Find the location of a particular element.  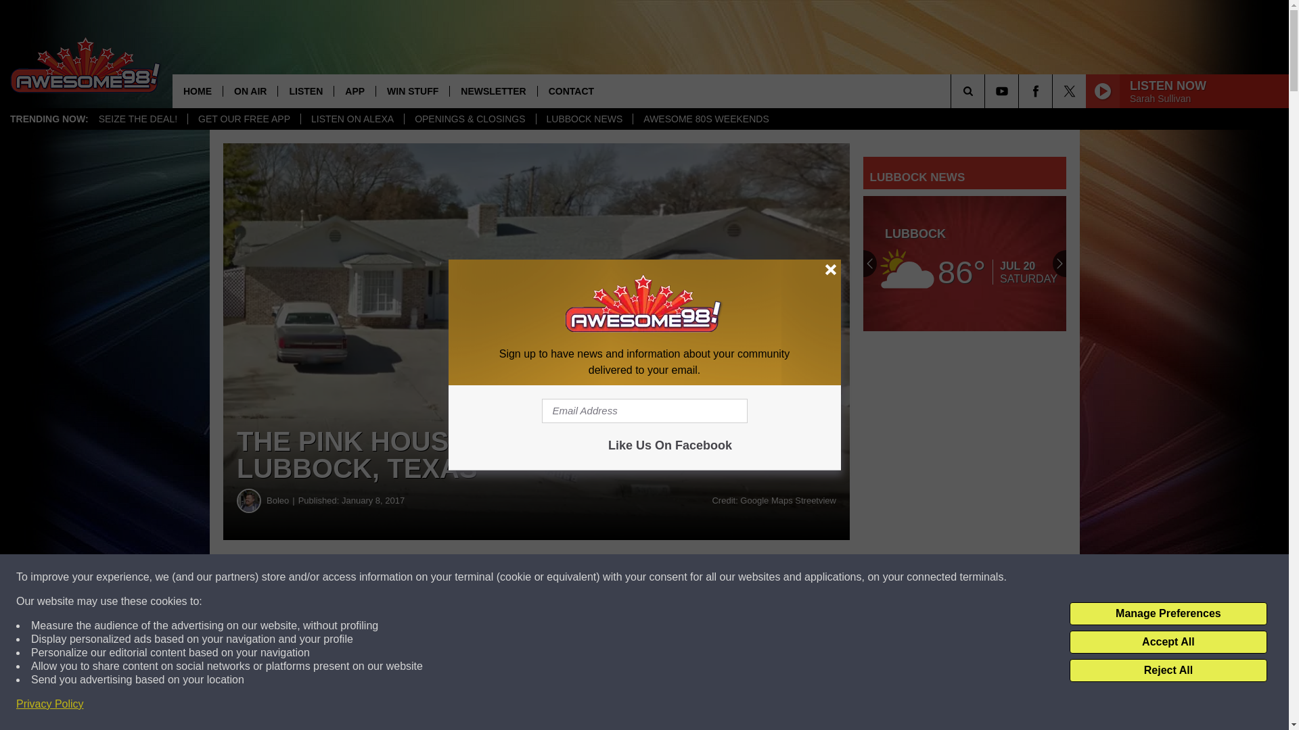

Lubbock Weather is located at coordinates (965, 264).